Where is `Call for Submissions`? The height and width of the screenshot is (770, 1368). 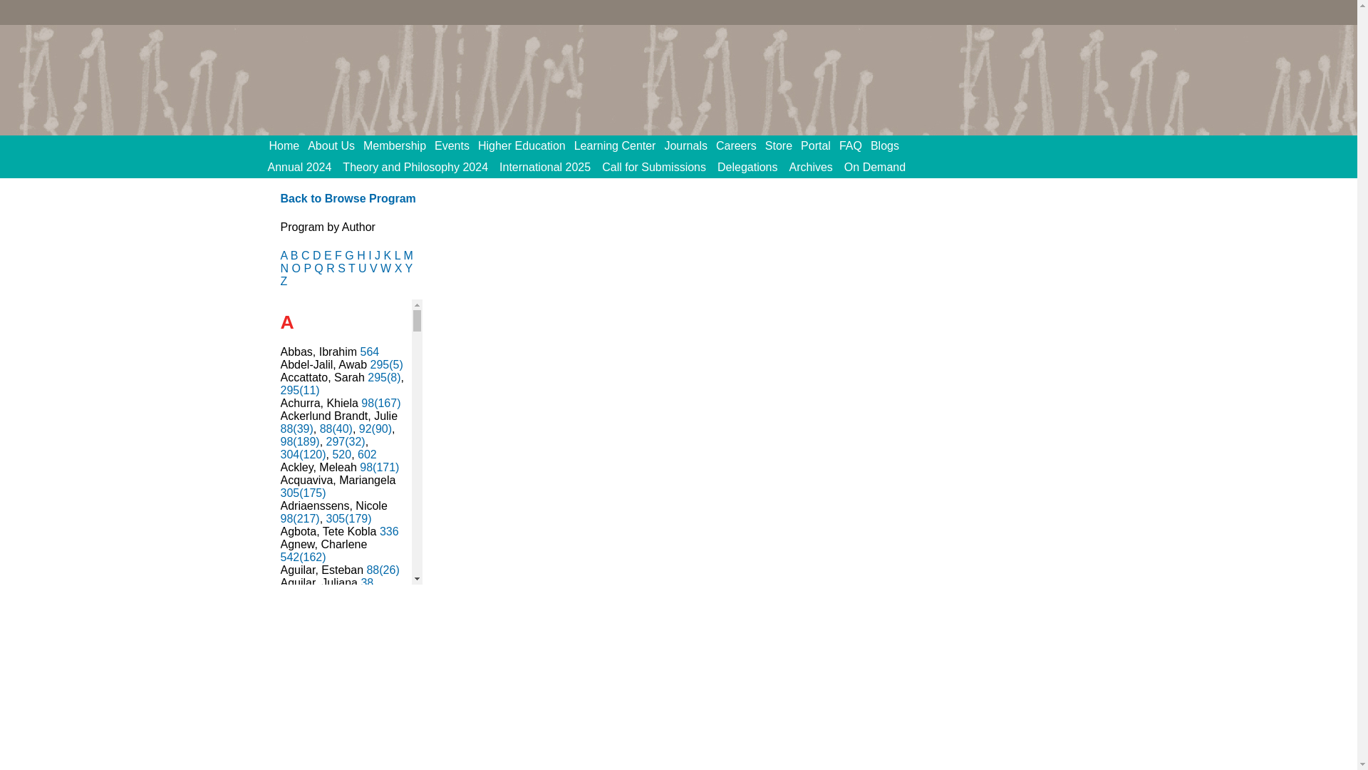 Call for Submissions is located at coordinates (654, 167).